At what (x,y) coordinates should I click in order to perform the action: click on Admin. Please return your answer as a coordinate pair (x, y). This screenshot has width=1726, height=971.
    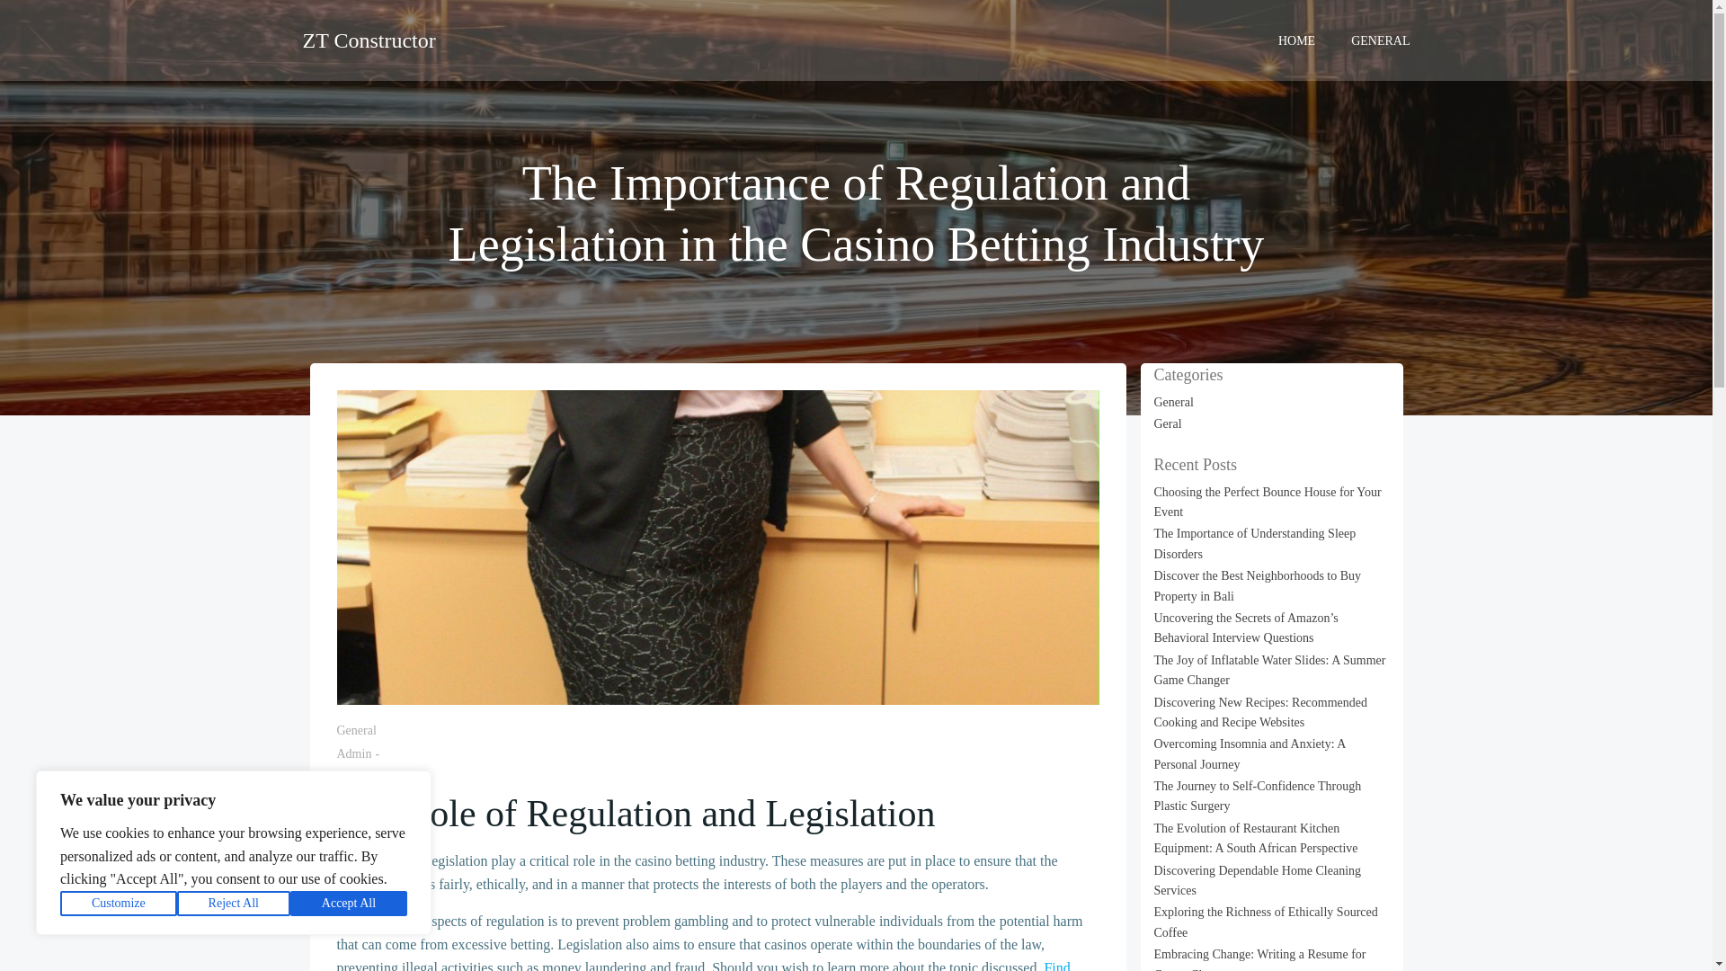
    Looking at the image, I should click on (353, 753).